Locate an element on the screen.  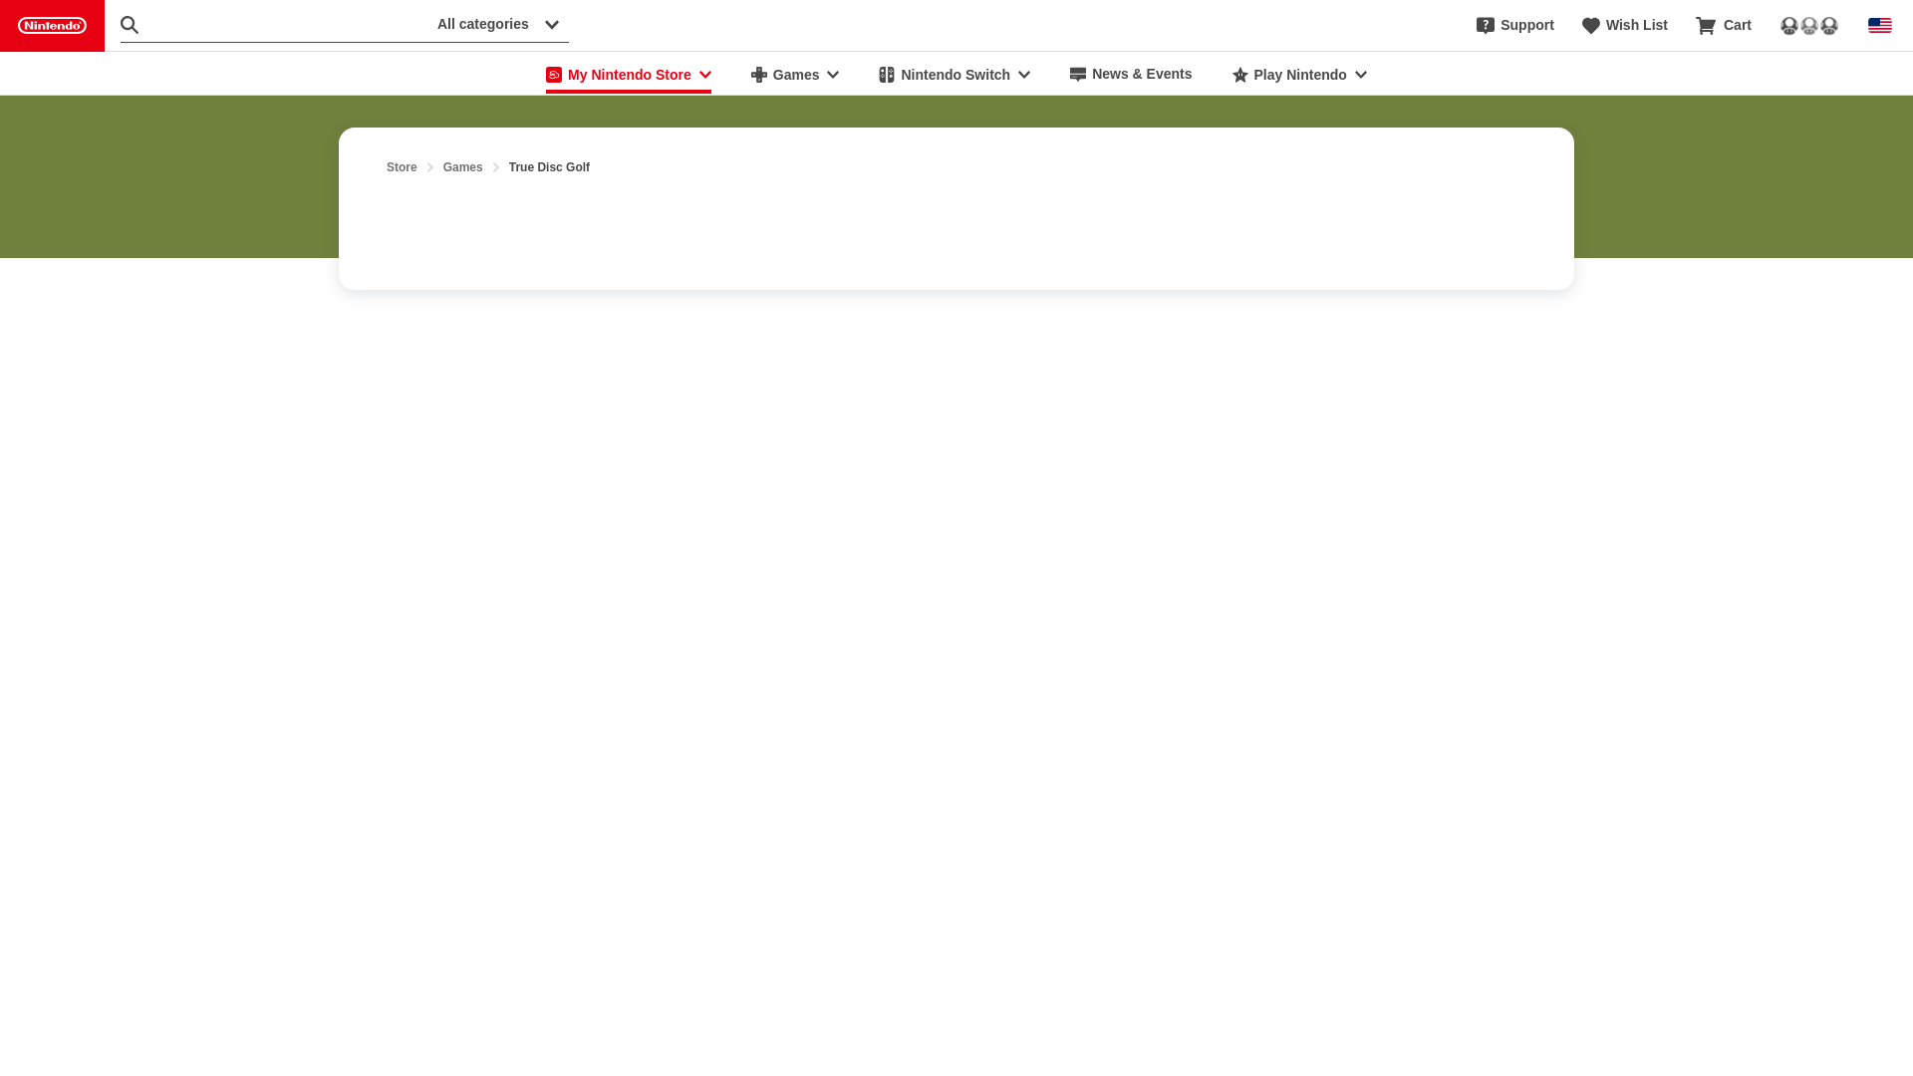
Games is located at coordinates (463, 167).